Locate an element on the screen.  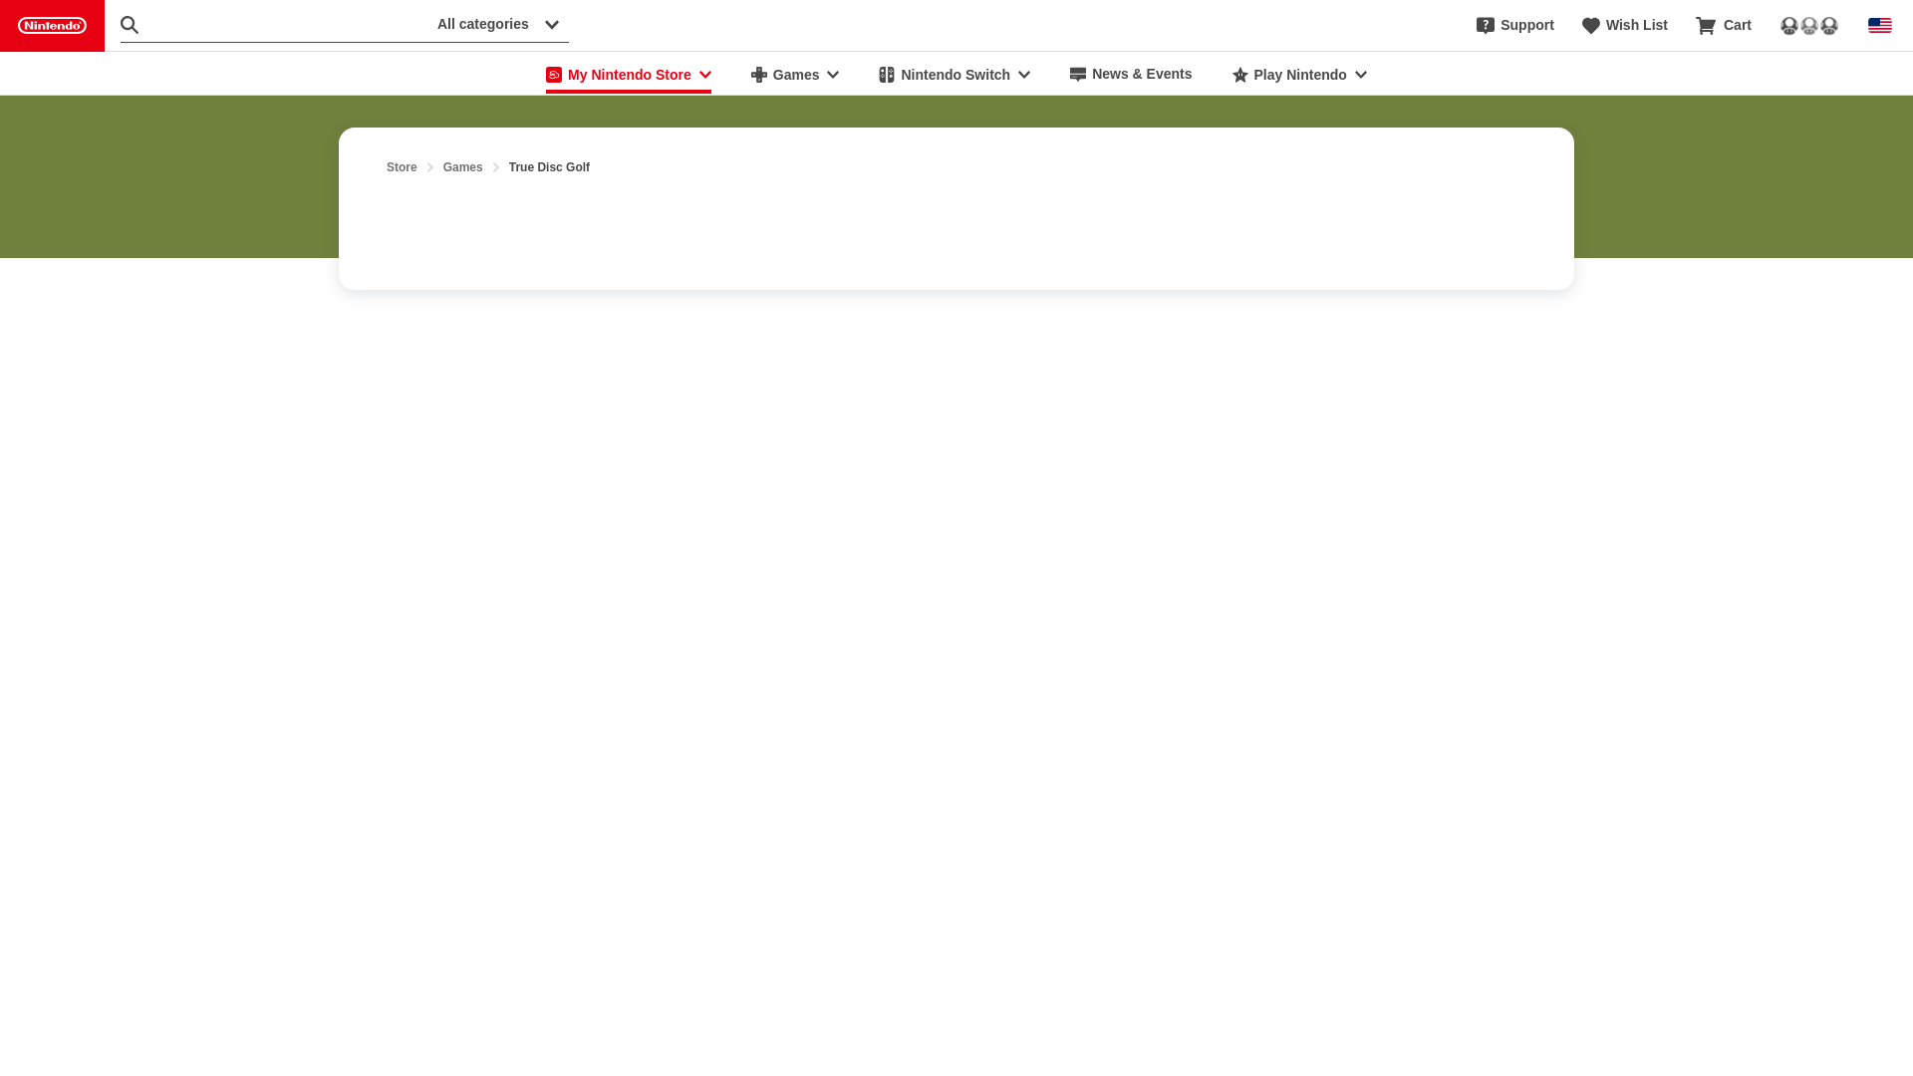
Games is located at coordinates (463, 167).